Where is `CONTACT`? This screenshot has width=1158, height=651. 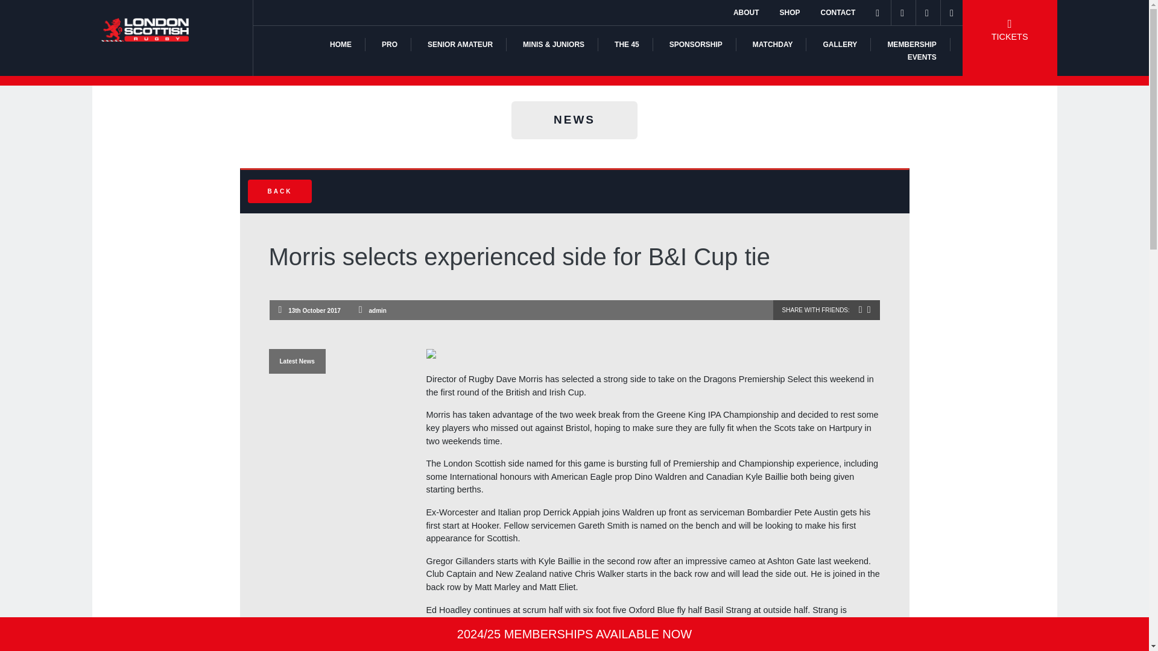
CONTACT is located at coordinates (838, 13).